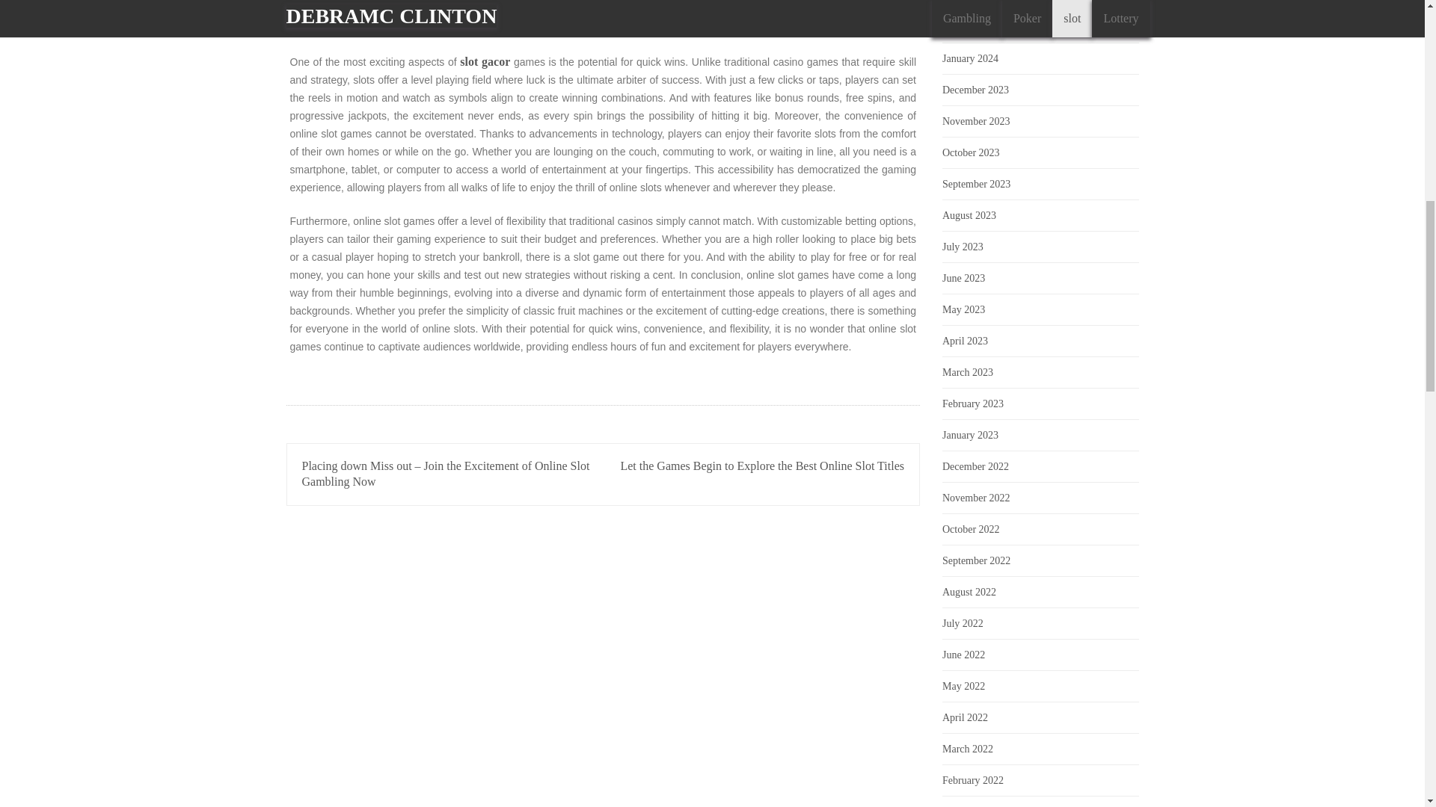 The height and width of the screenshot is (807, 1436). Describe the element at coordinates (972, 403) in the screenshot. I see `February 2023` at that location.